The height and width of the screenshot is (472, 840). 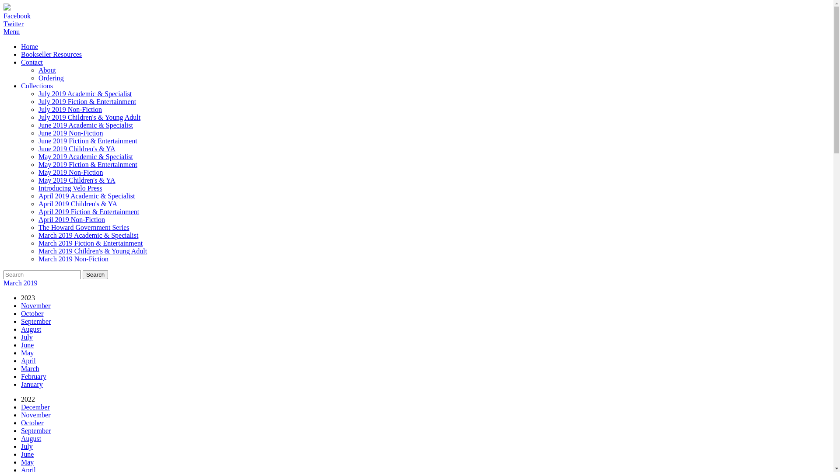 What do you see at coordinates (27, 353) in the screenshot?
I see `May` at bounding box center [27, 353].